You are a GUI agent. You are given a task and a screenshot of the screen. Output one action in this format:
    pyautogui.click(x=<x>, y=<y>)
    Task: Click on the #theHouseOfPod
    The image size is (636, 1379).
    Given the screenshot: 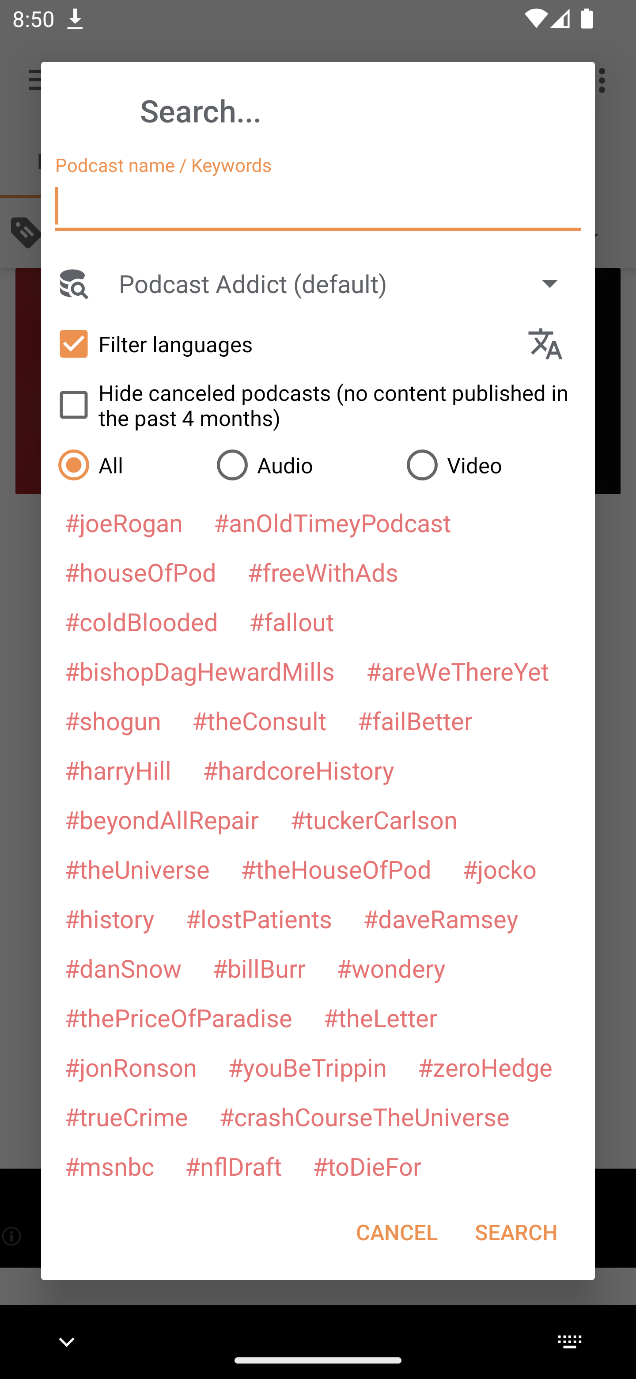 What is the action you would take?
    pyautogui.click(x=336, y=869)
    